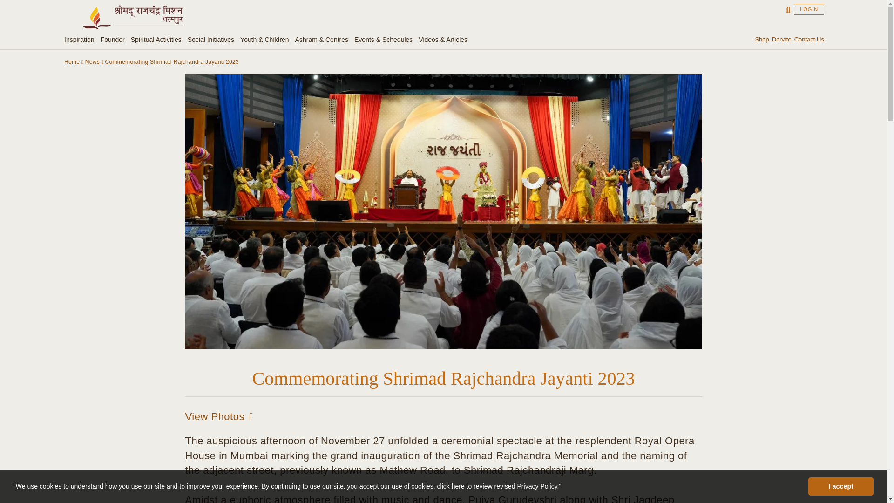 The width and height of the screenshot is (894, 503). I want to click on Founder, so click(114, 40).